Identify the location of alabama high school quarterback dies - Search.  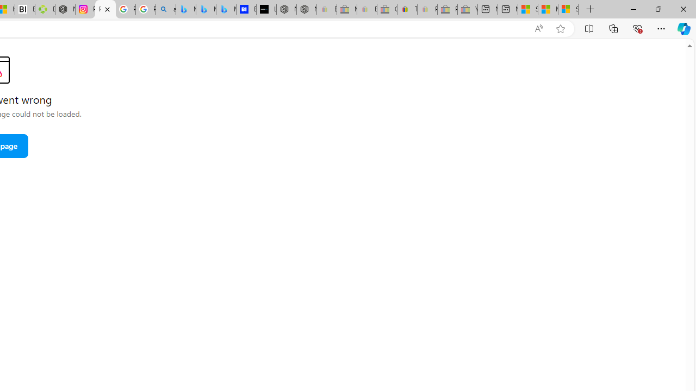
(165, 10).